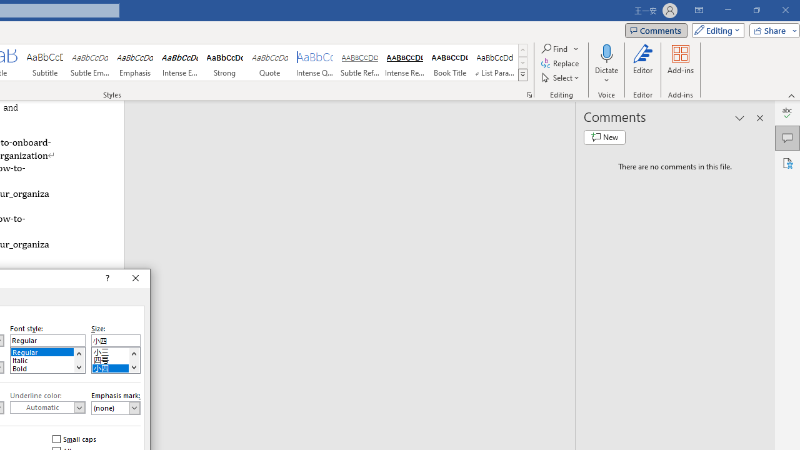  I want to click on Editor, so click(642, 64).